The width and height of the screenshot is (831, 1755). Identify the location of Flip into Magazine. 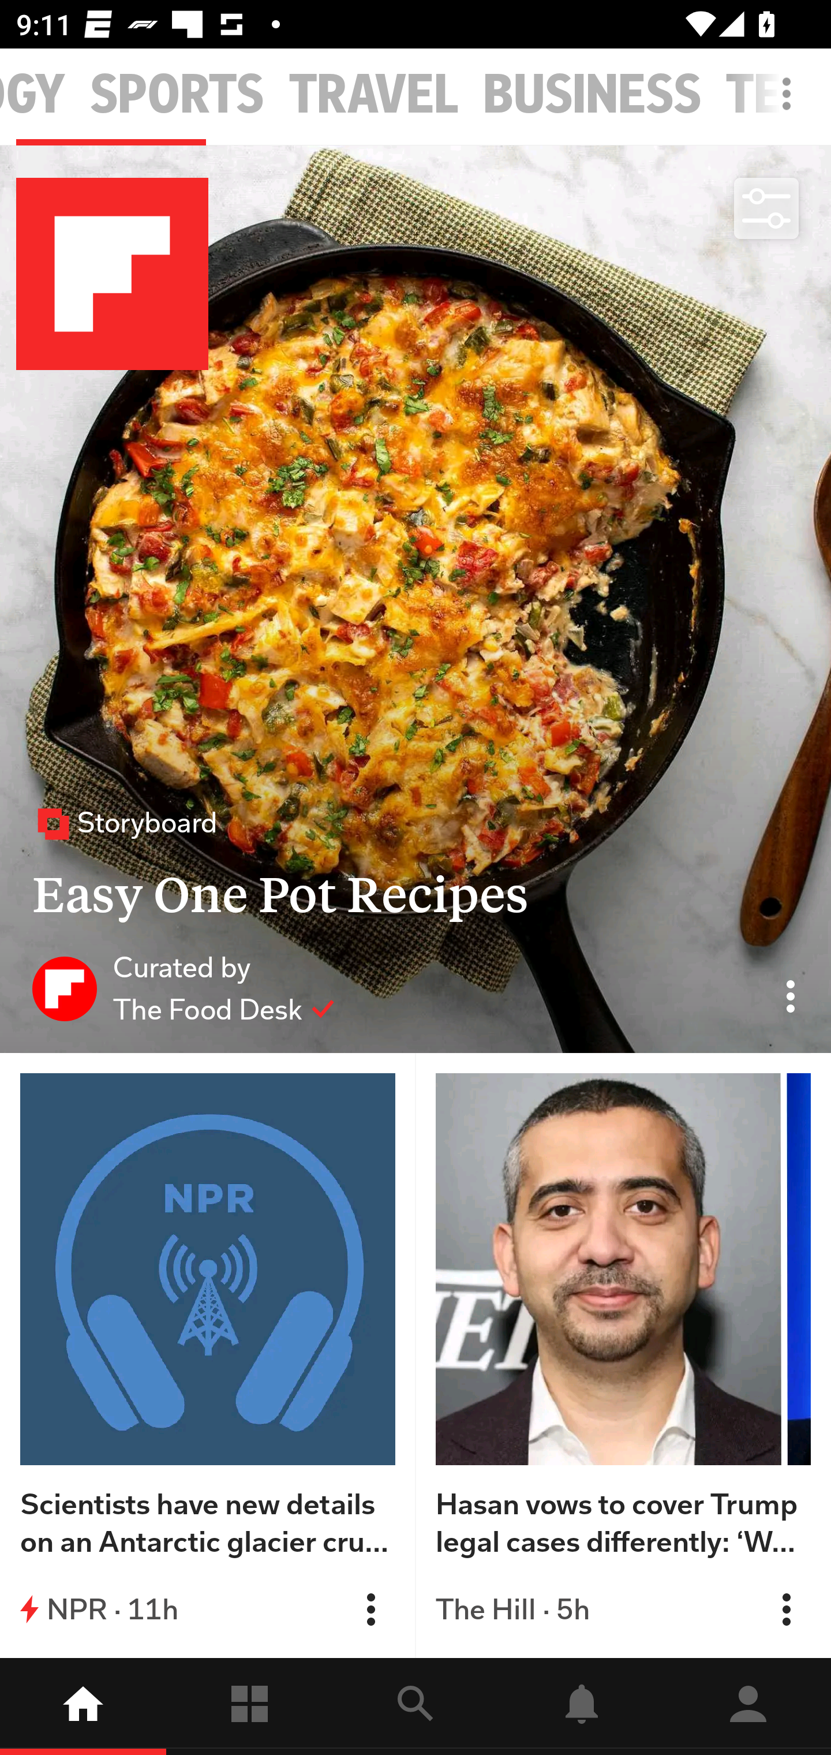
(786, 1609).